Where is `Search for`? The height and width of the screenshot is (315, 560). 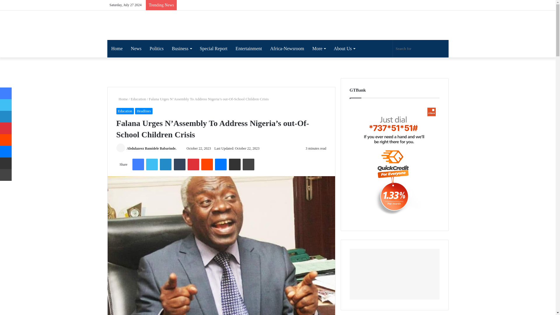 Search for is located at coordinates (420, 48).